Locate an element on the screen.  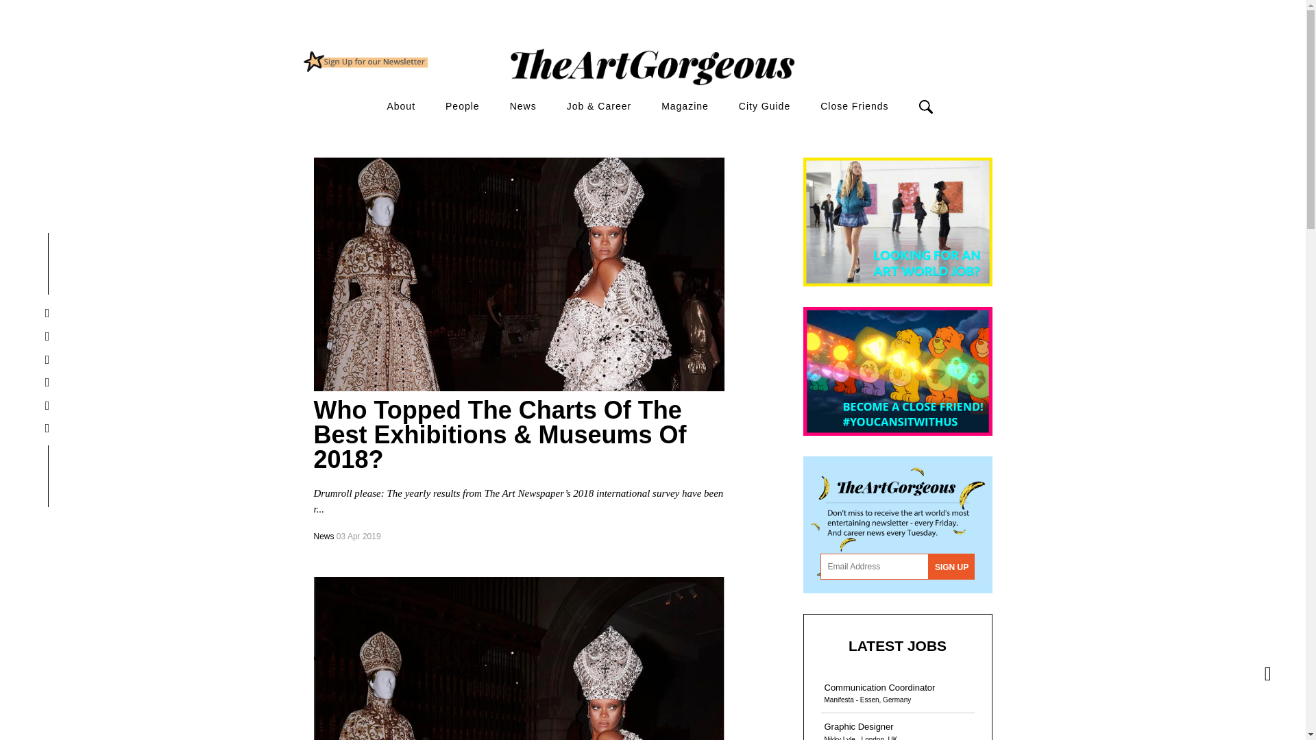
City Guide is located at coordinates (764, 107).